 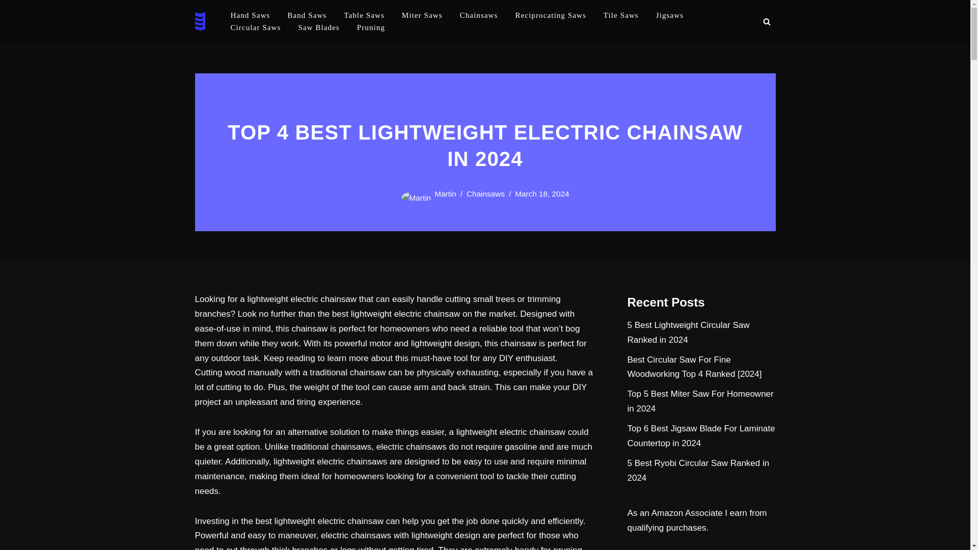 What do you see at coordinates (364, 15) in the screenshot?
I see `Table Saws` at bounding box center [364, 15].